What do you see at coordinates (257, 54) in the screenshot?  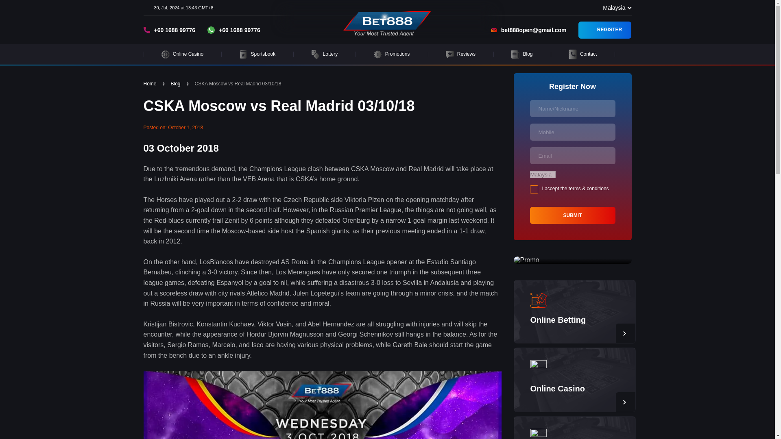 I see `Sportsbook` at bounding box center [257, 54].